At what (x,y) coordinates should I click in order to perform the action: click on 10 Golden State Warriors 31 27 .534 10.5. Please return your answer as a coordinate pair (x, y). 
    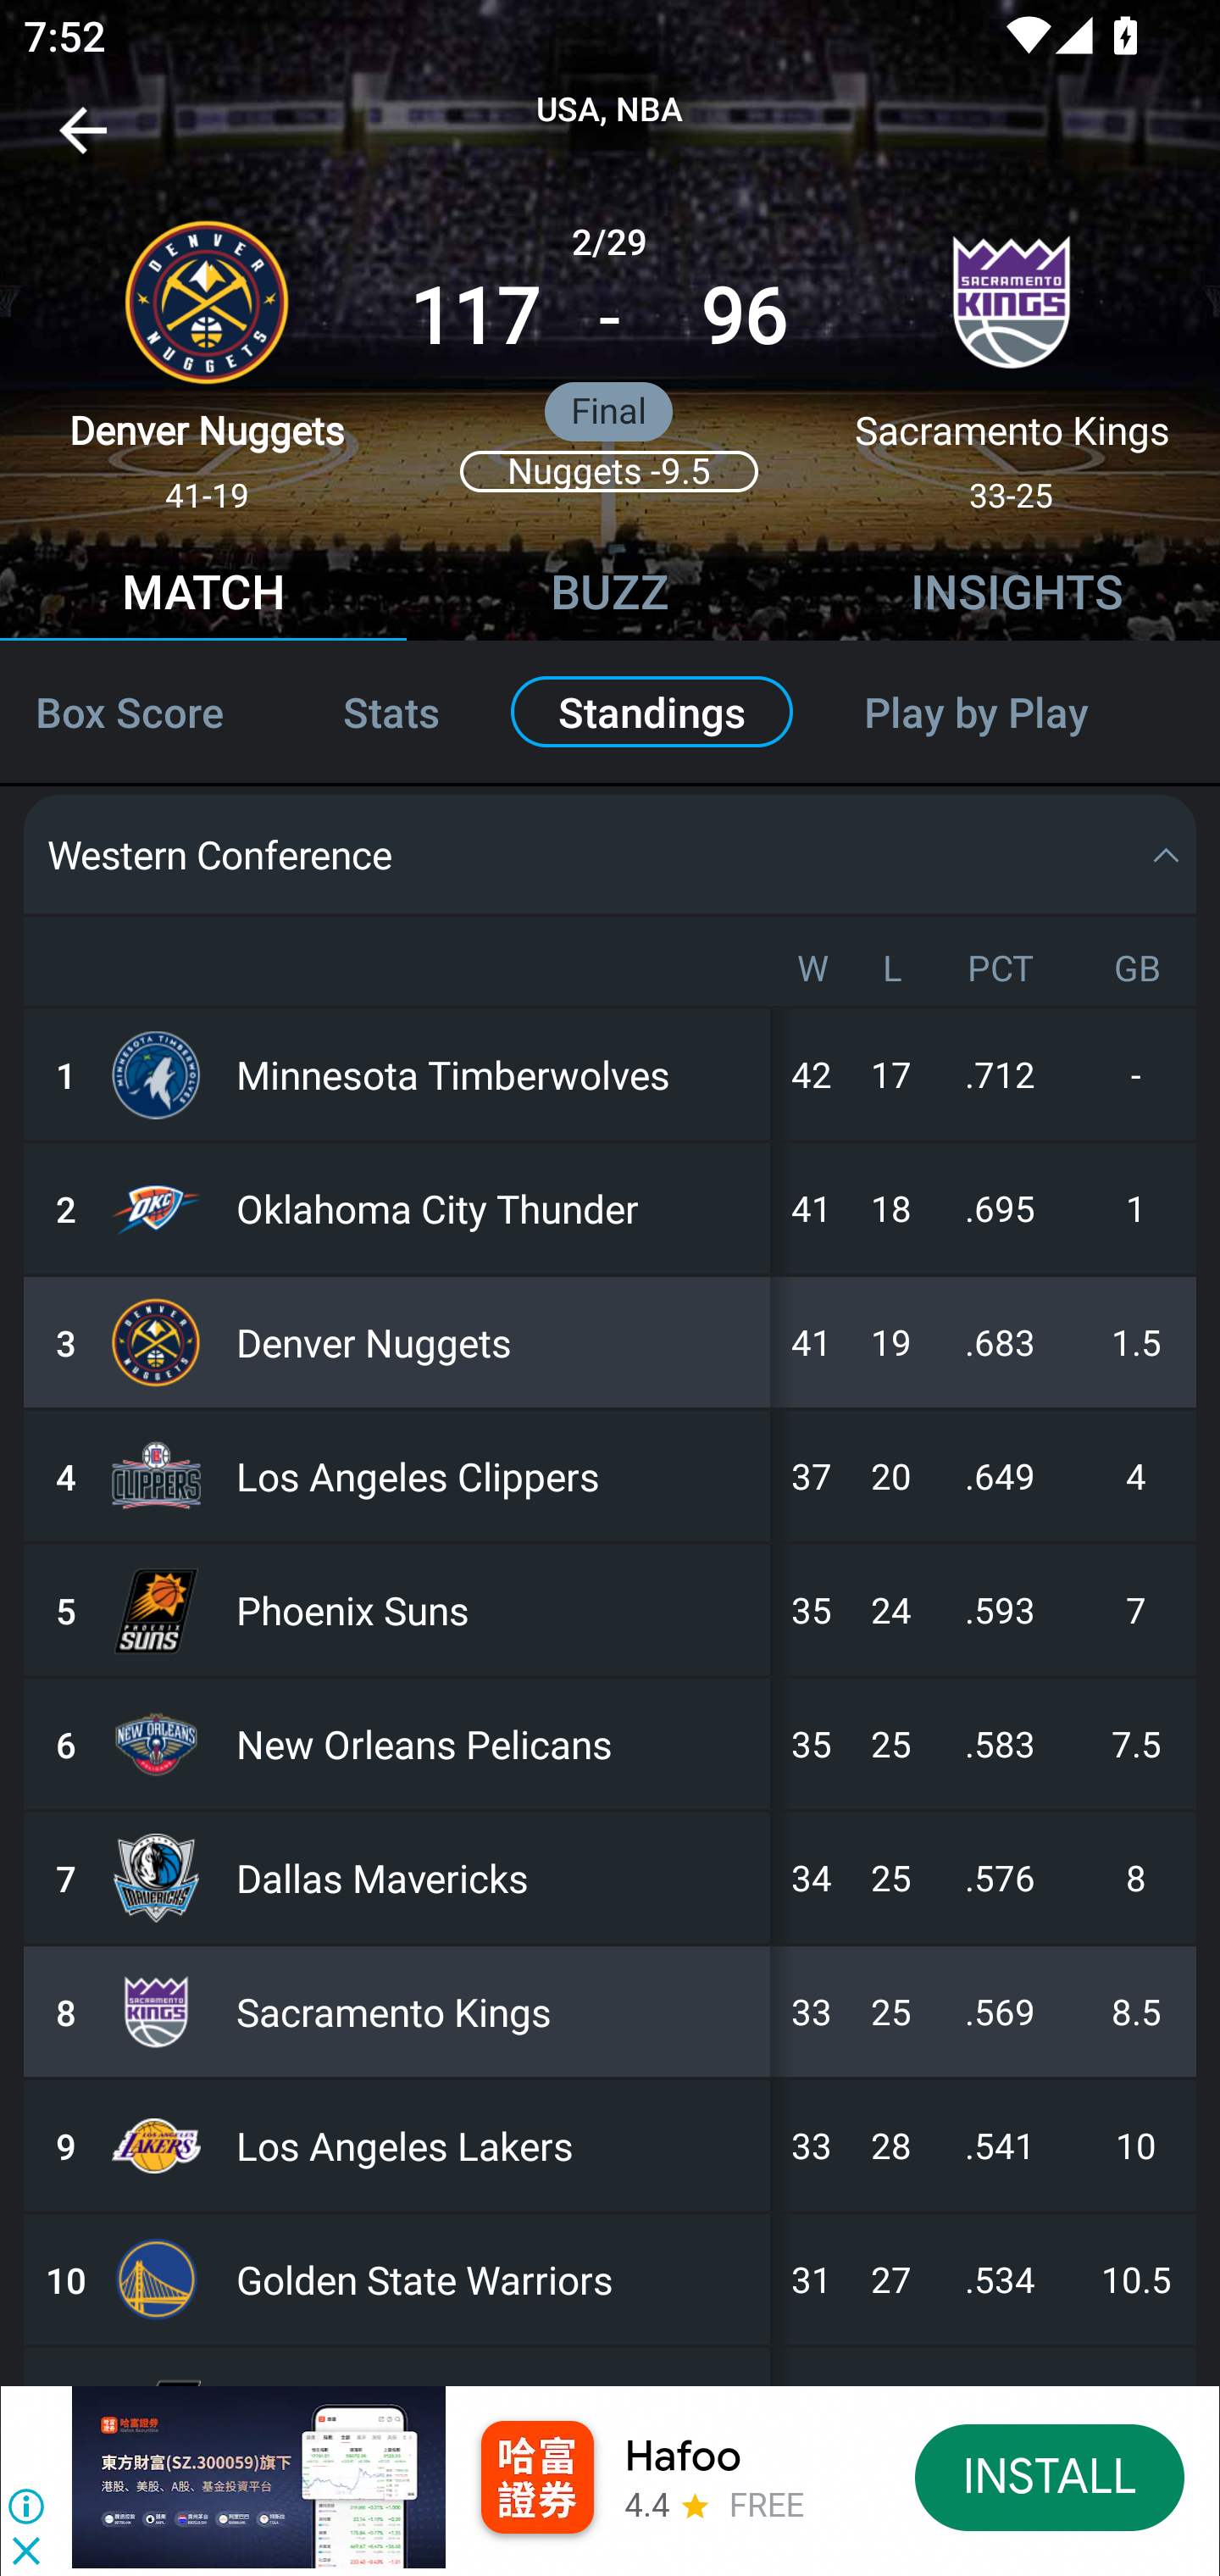
    Looking at the image, I should click on (610, 2279).